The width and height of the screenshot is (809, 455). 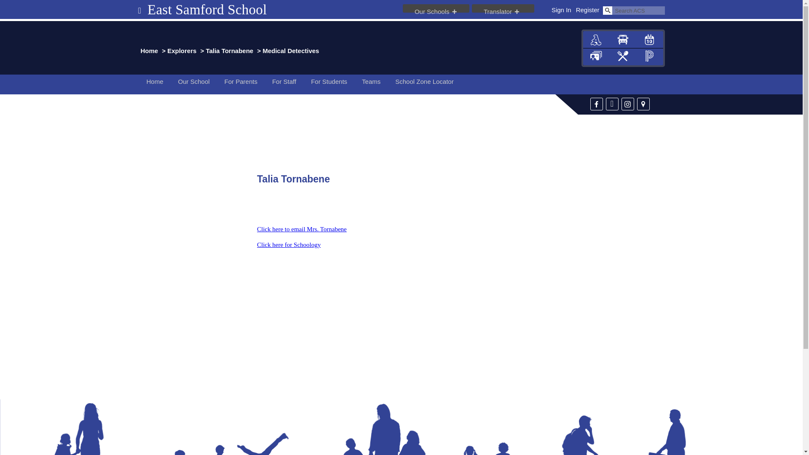 I want to click on Search ACS, so click(x=638, y=10).